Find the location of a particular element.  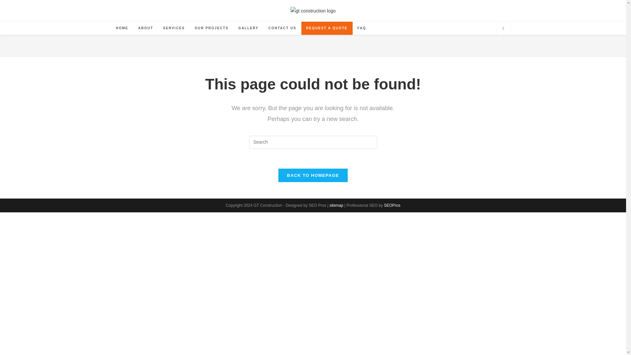

BACK TO HOMEPAGE is located at coordinates (313, 176).